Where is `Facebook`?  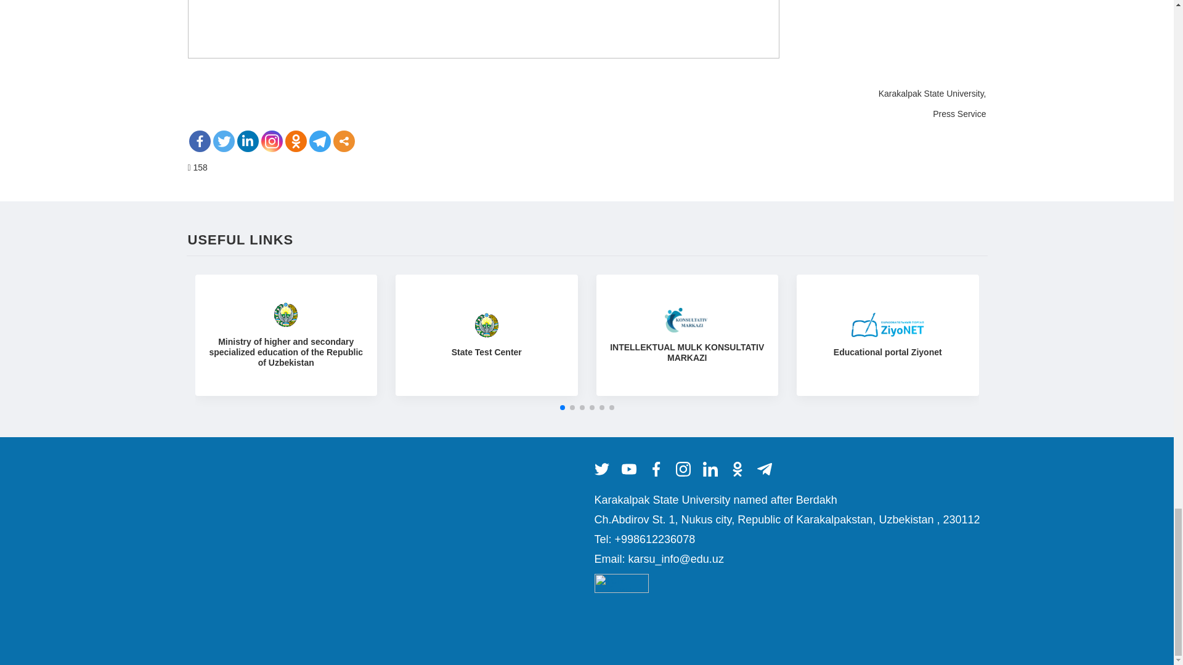 Facebook is located at coordinates (199, 141).